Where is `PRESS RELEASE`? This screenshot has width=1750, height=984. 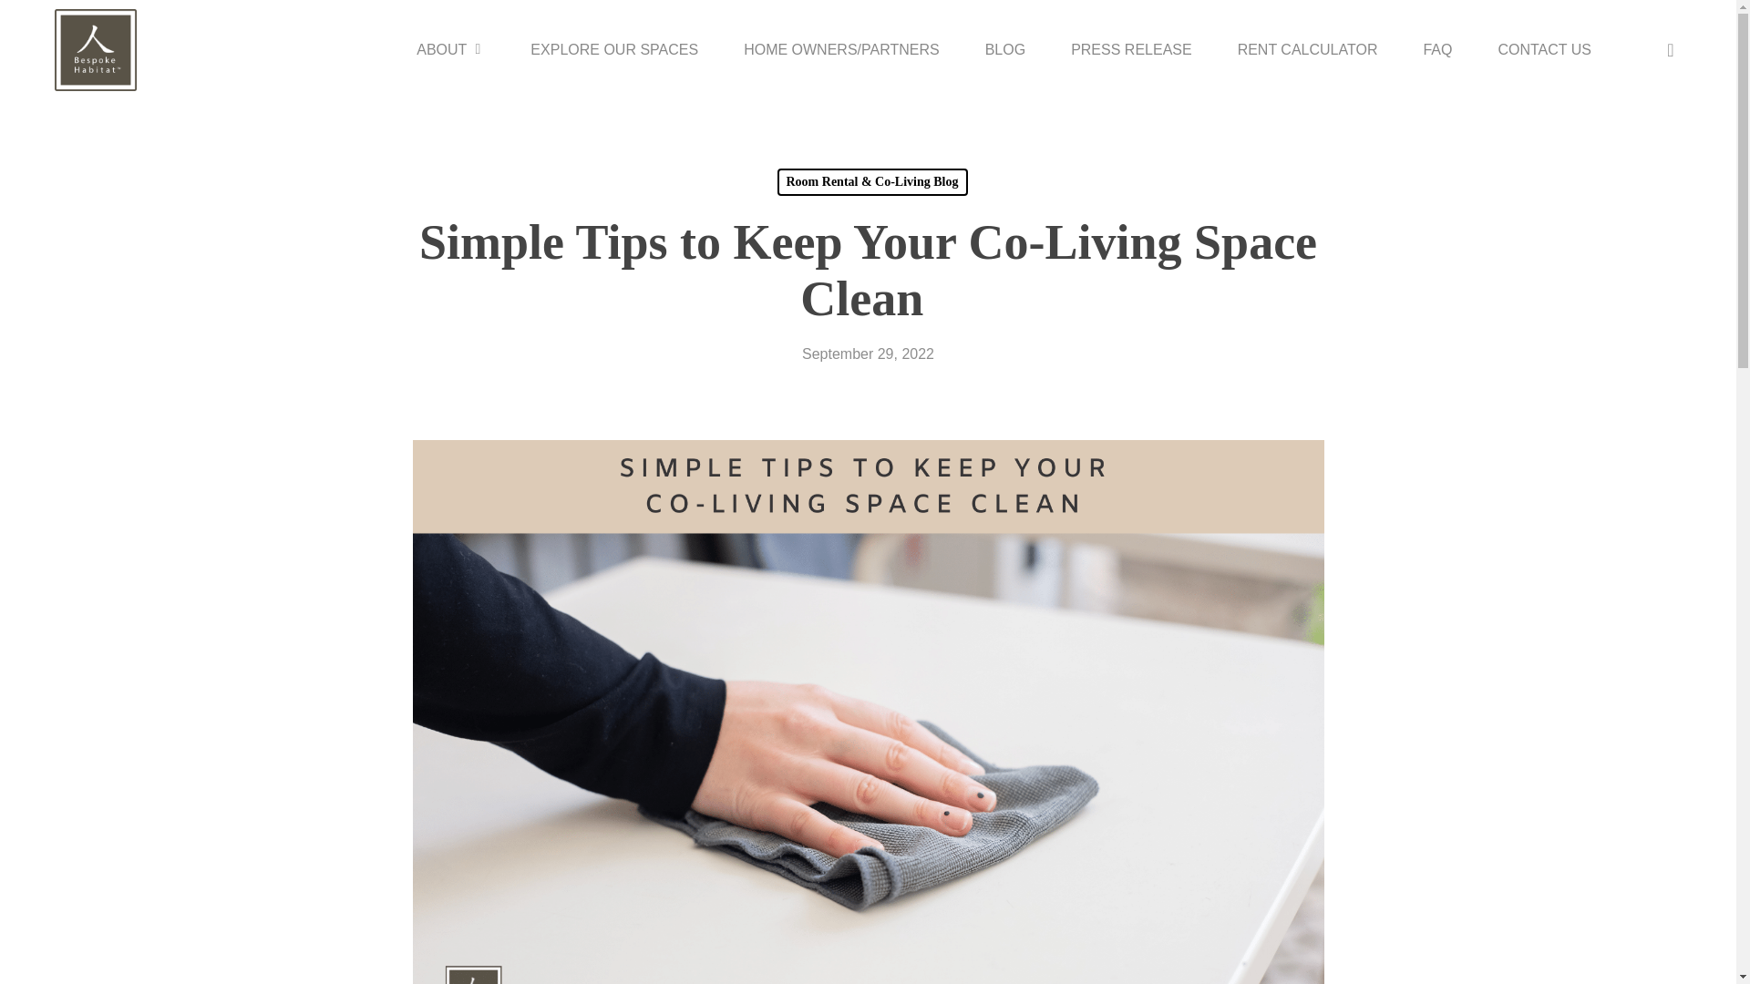 PRESS RELEASE is located at coordinates (1131, 49).